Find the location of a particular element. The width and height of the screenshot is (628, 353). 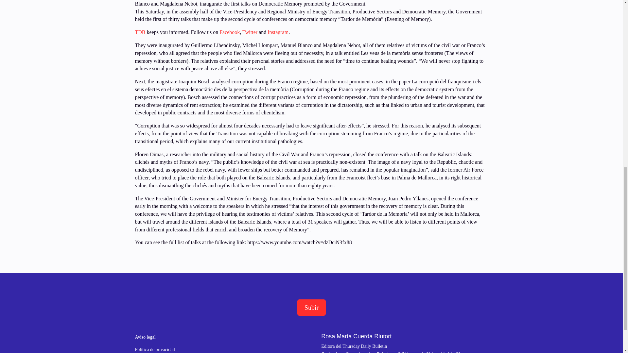

Subir is located at coordinates (311, 307).